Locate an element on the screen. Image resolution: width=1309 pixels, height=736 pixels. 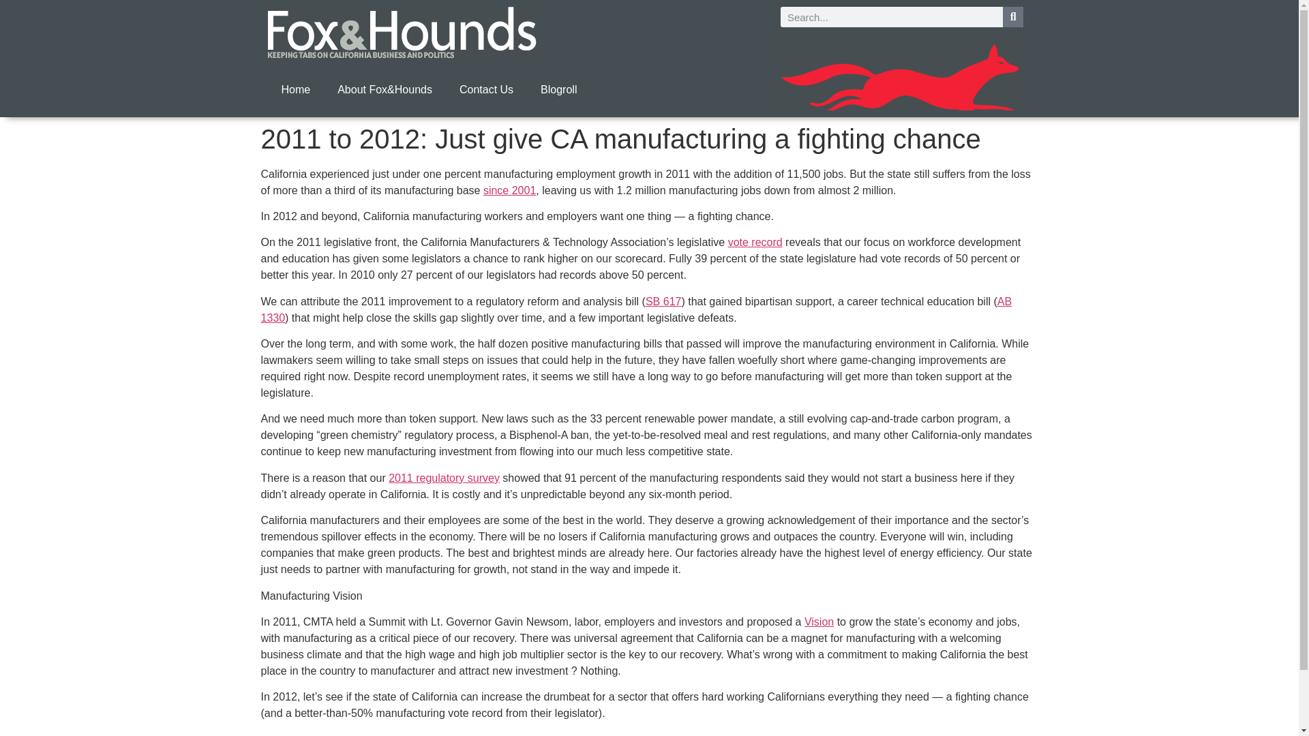
Blogroll is located at coordinates (558, 90).